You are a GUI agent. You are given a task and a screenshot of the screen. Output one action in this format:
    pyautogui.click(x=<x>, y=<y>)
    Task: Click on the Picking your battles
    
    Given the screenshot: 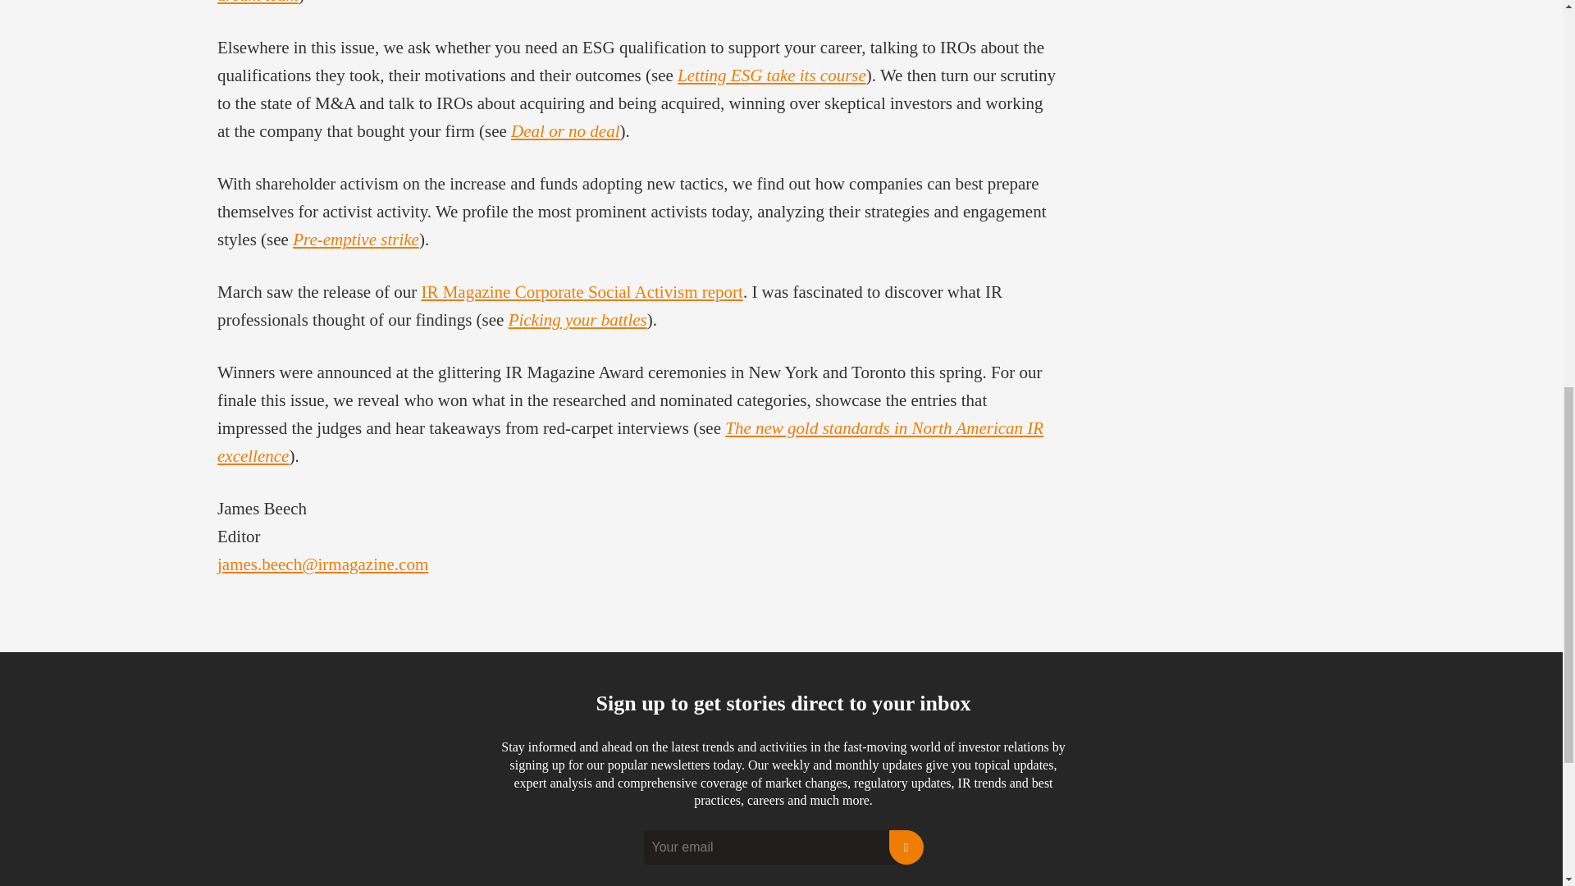 What is the action you would take?
    pyautogui.click(x=577, y=320)
    